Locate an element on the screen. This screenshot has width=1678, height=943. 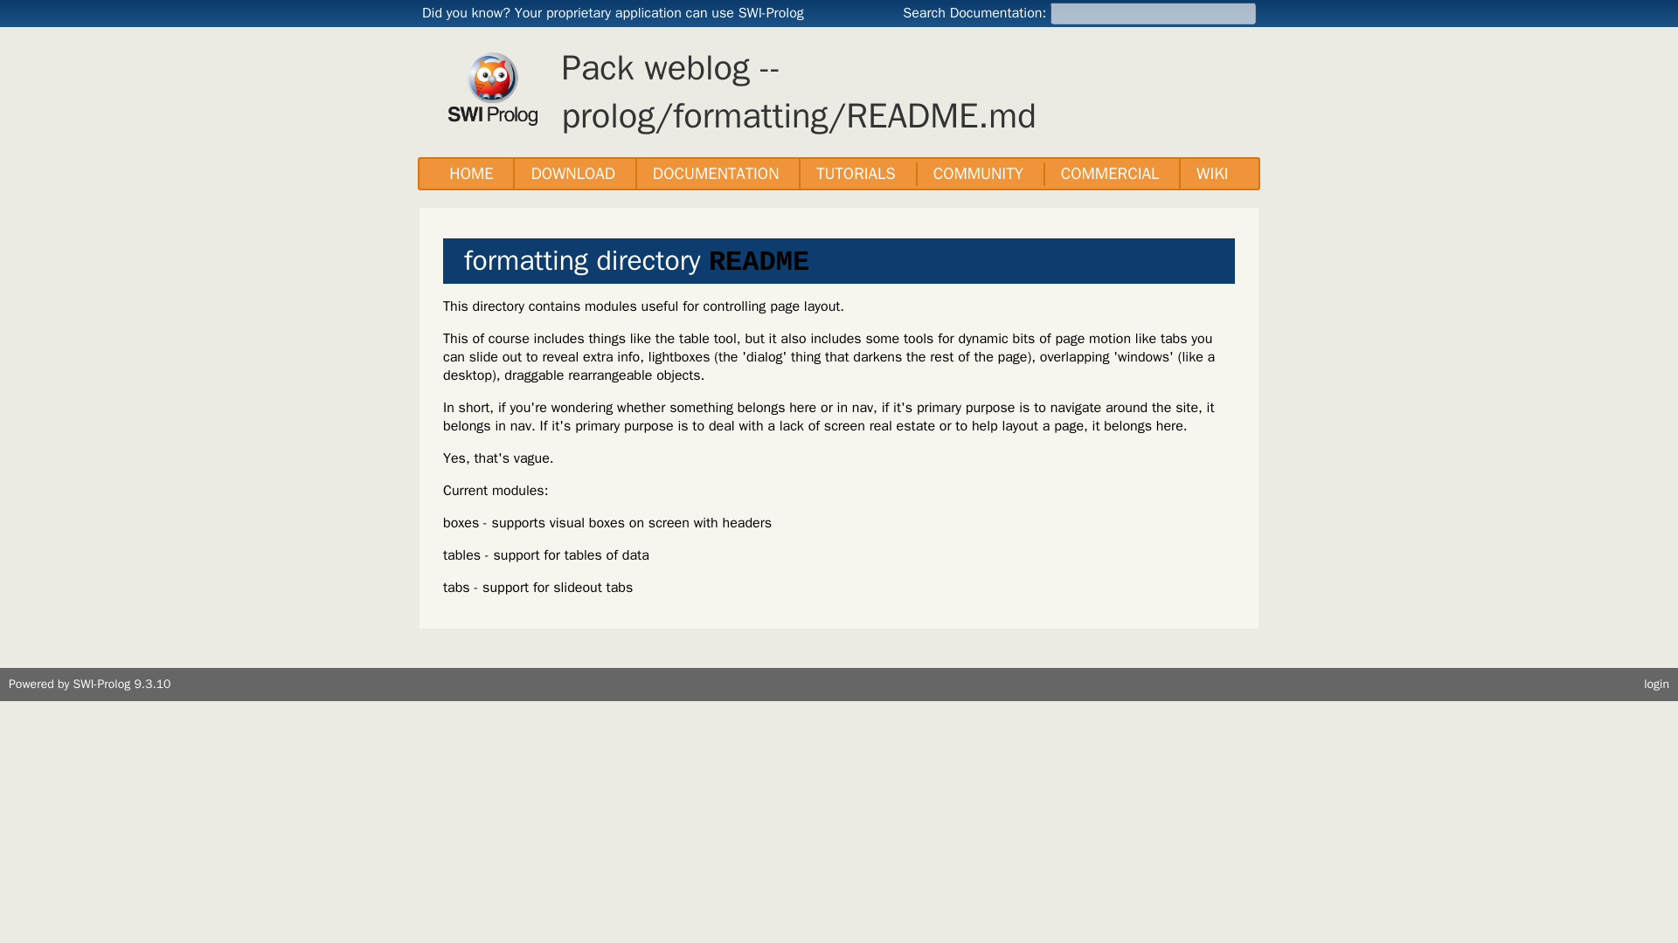
Click to create README is located at coordinates (759, 262).